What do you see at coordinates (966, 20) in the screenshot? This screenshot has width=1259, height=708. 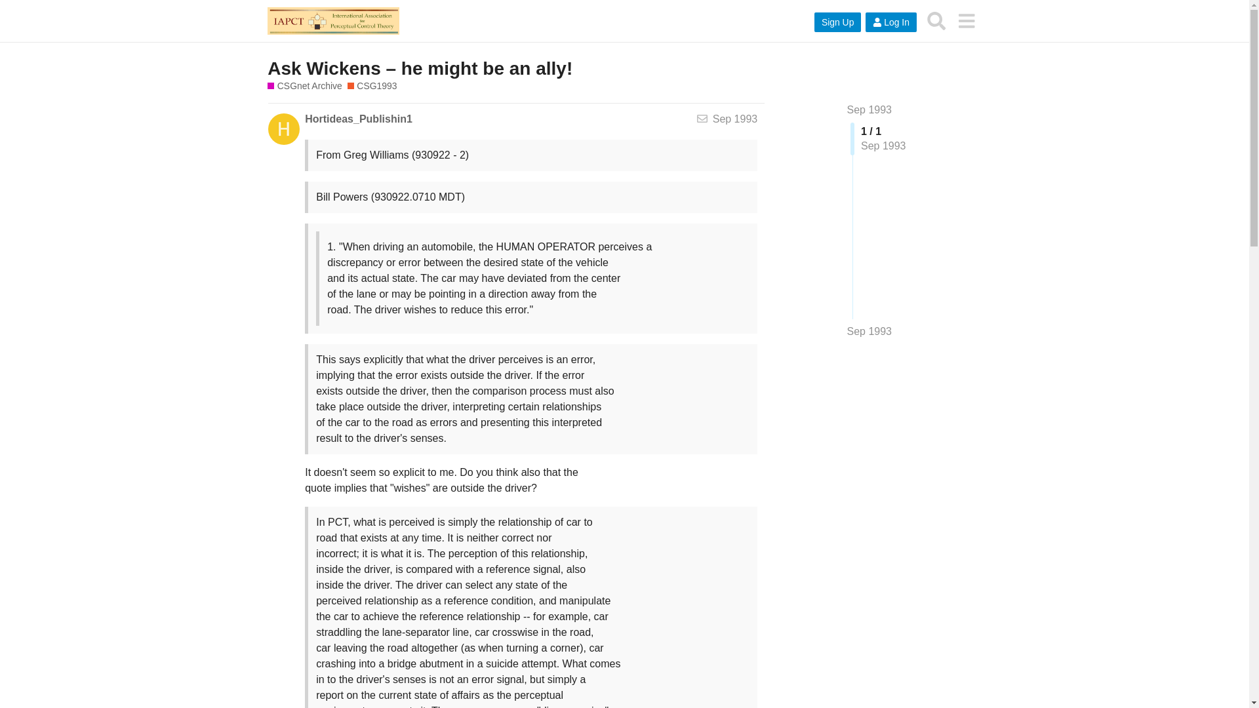 I see `menu` at bounding box center [966, 20].